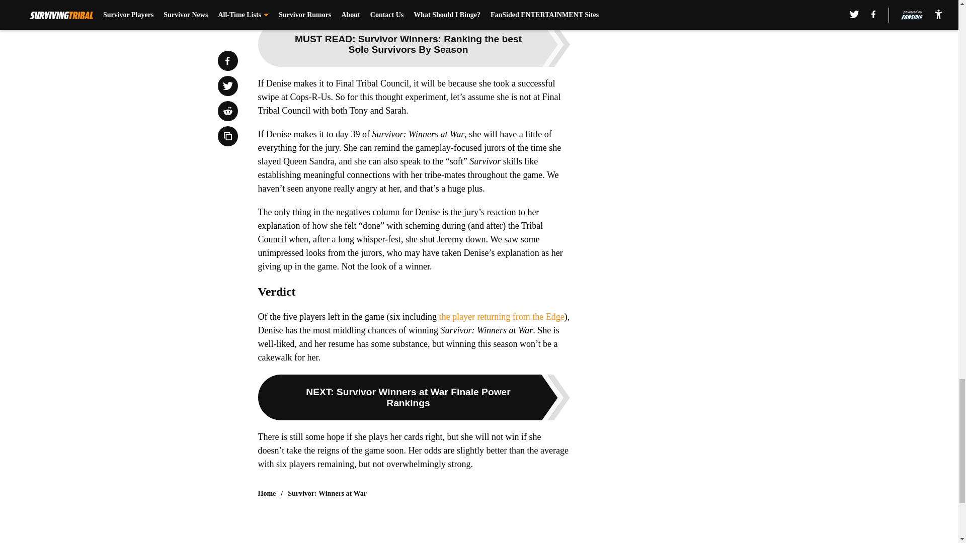 The image size is (966, 543). Describe the element at coordinates (267, 494) in the screenshot. I see `Home` at that location.